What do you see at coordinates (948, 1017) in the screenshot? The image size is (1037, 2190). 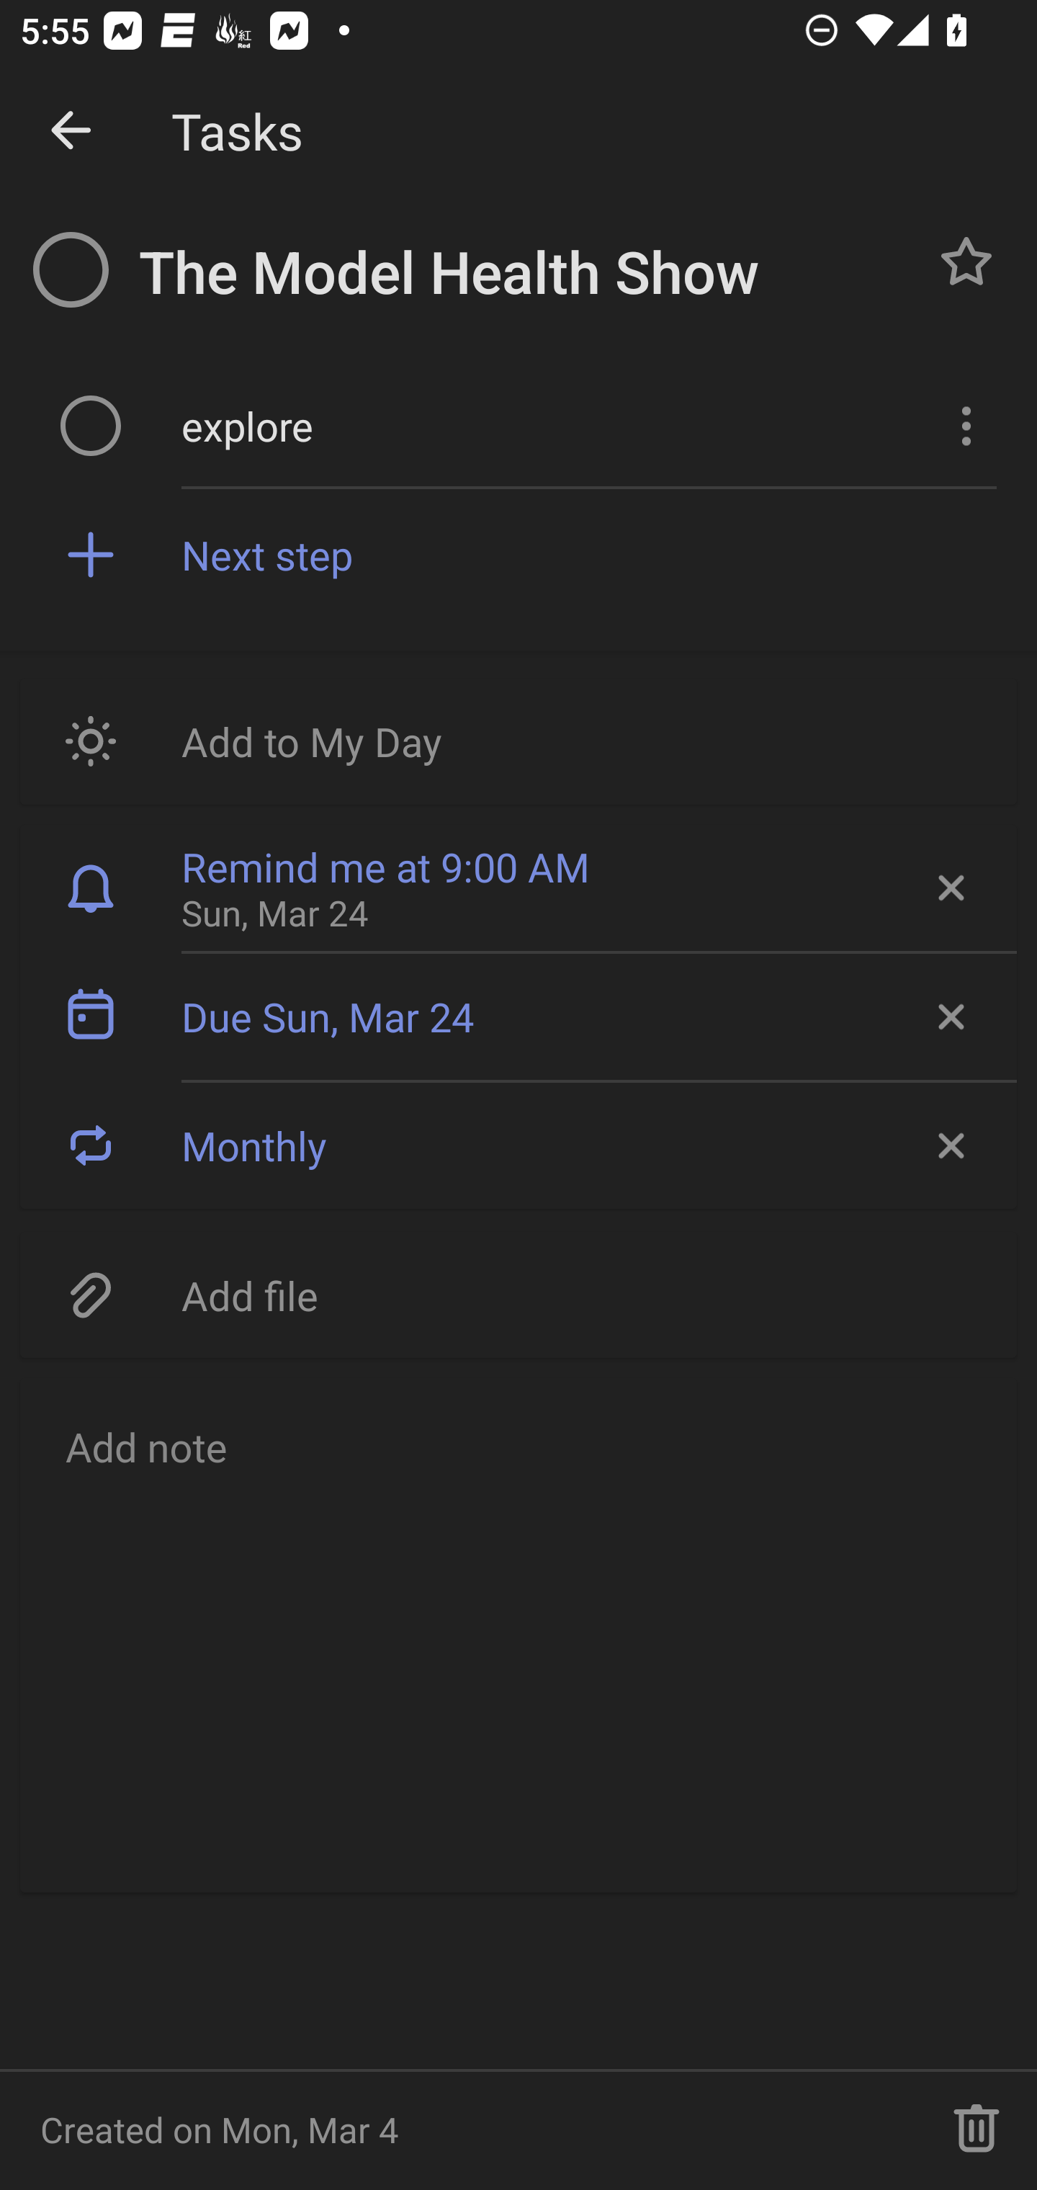 I see `Remove due date` at bounding box center [948, 1017].